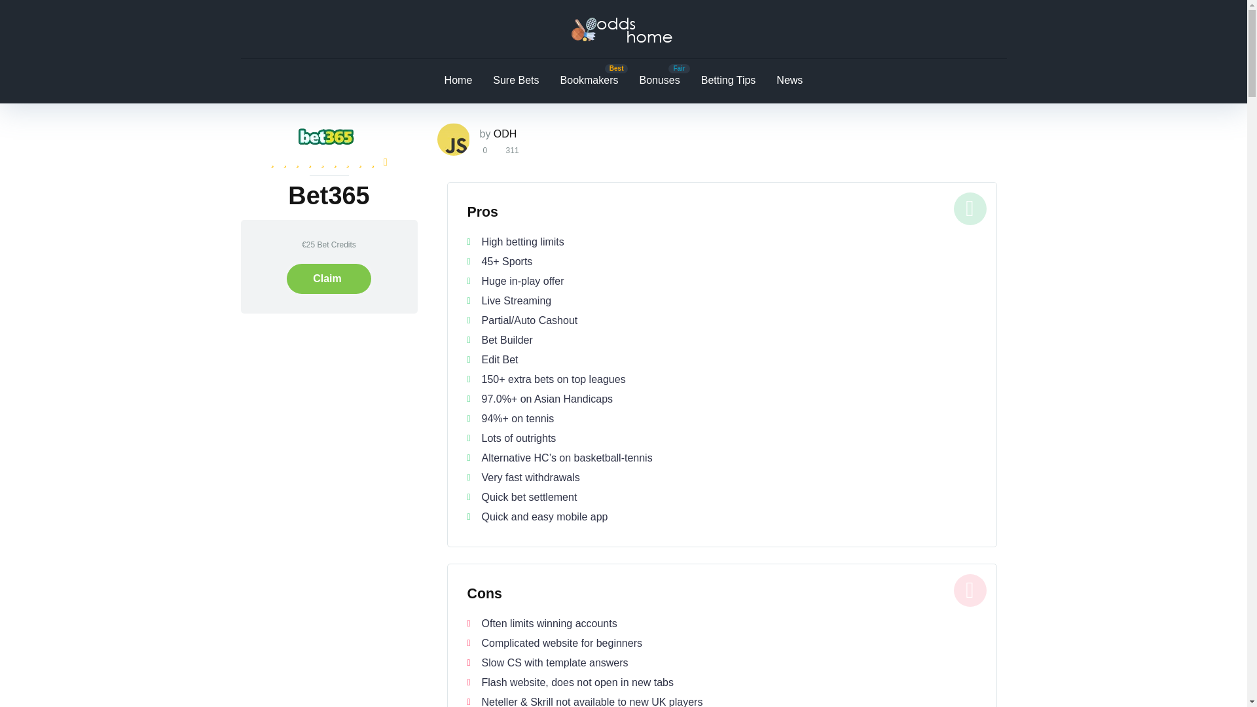  Describe the element at coordinates (623, 29) in the screenshot. I see `Odds Home` at that location.